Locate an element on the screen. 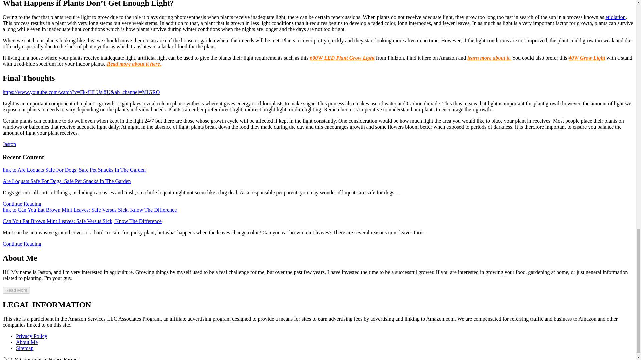  About Me is located at coordinates (27, 342).